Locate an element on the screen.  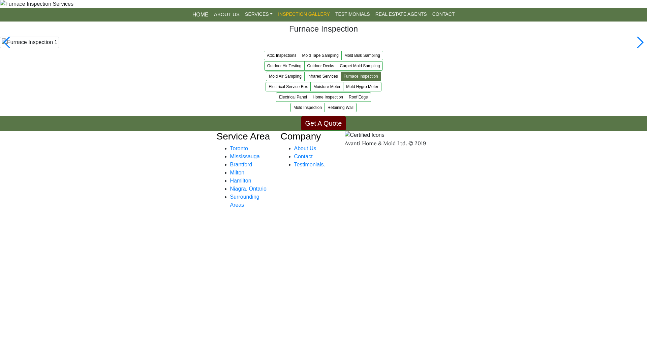
Retaining Wall is located at coordinates (340, 108).